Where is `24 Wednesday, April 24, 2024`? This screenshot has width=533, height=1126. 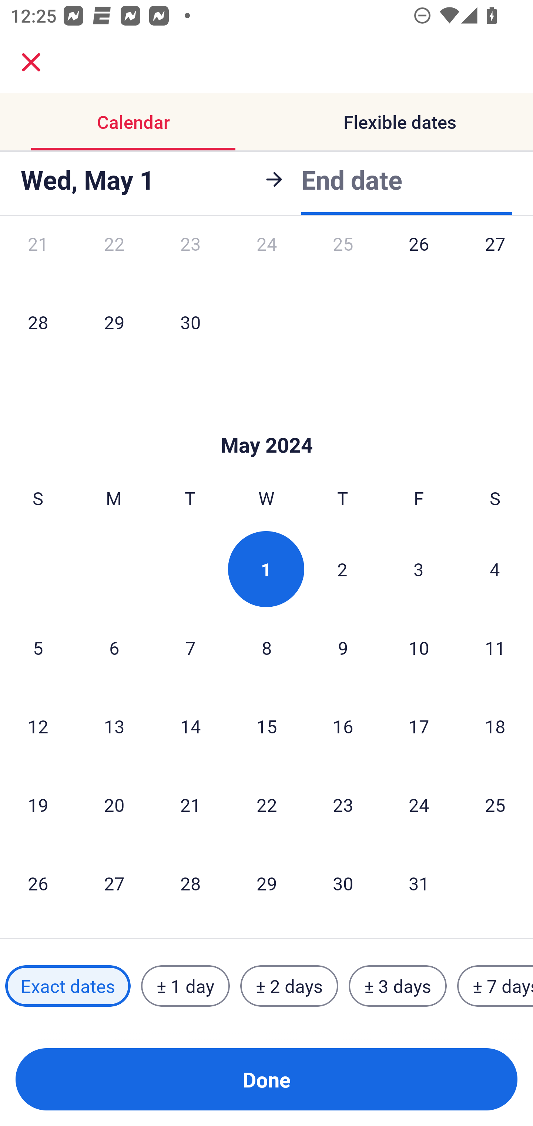
24 Wednesday, April 24, 2024 is located at coordinates (266, 259).